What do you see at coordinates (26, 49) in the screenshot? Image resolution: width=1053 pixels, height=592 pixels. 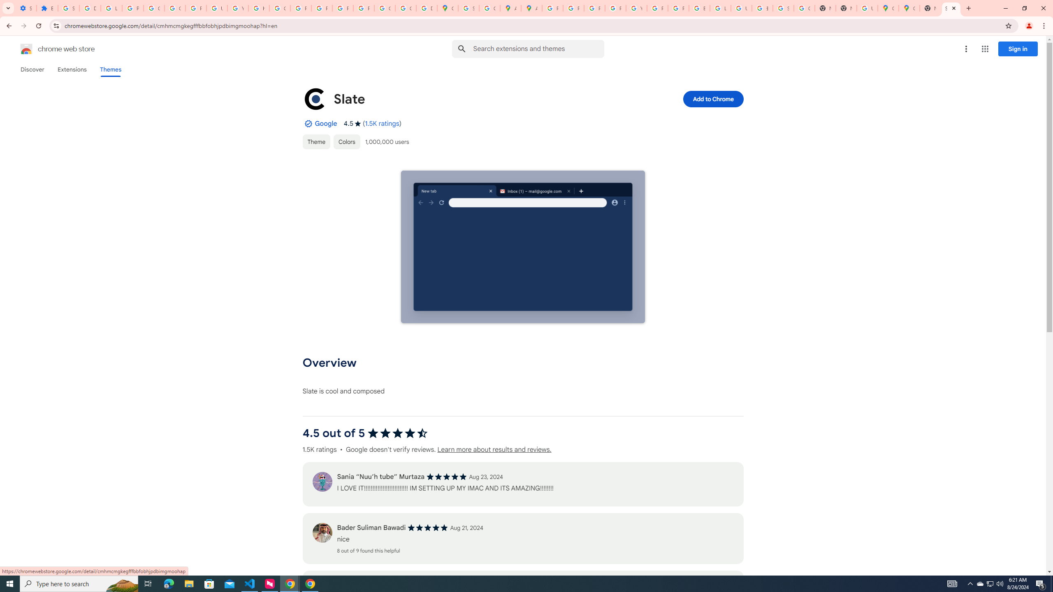 I see `Chrome Web Store logo` at bounding box center [26, 49].